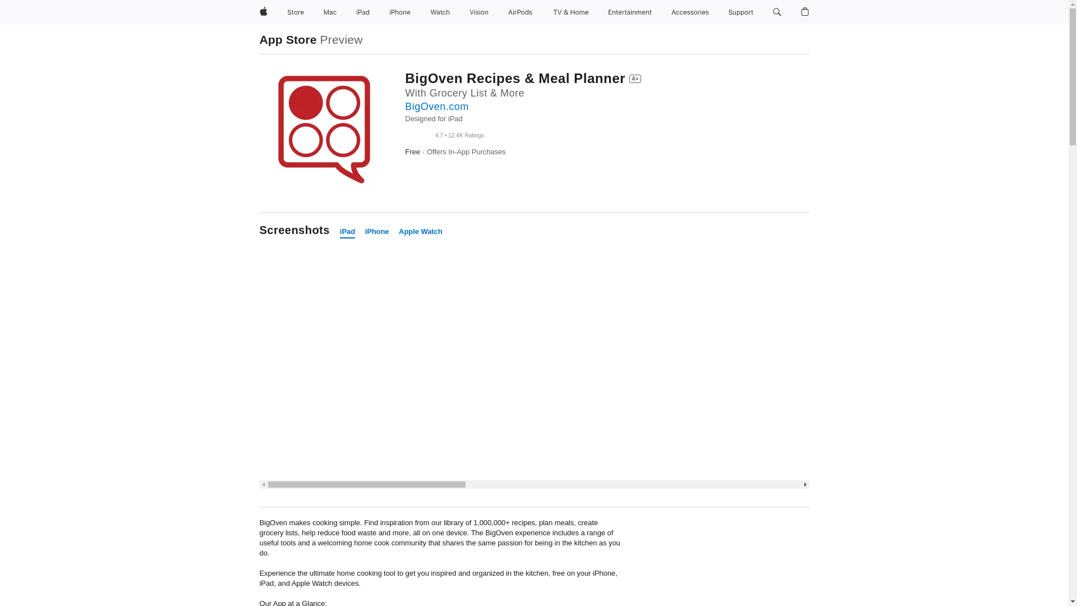  What do you see at coordinates (479, 12) in the screenshot?
I see `Vision` at bounding box center [479, 12].